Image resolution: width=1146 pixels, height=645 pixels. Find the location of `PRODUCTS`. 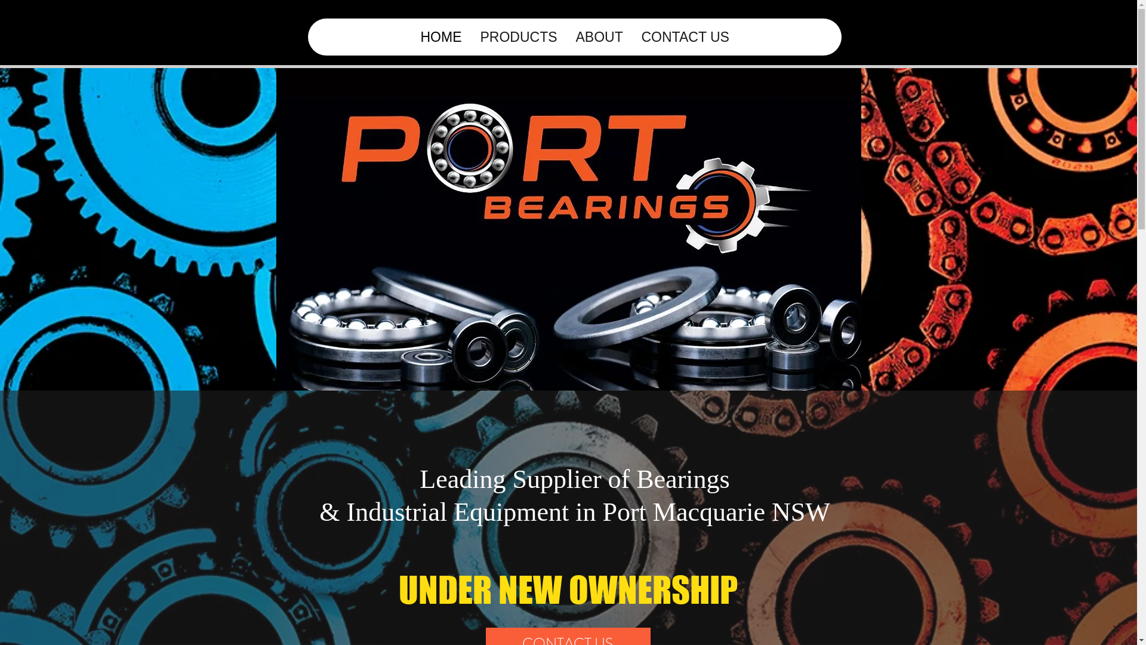

PRODUCTS is located at coordinates (518, 37).